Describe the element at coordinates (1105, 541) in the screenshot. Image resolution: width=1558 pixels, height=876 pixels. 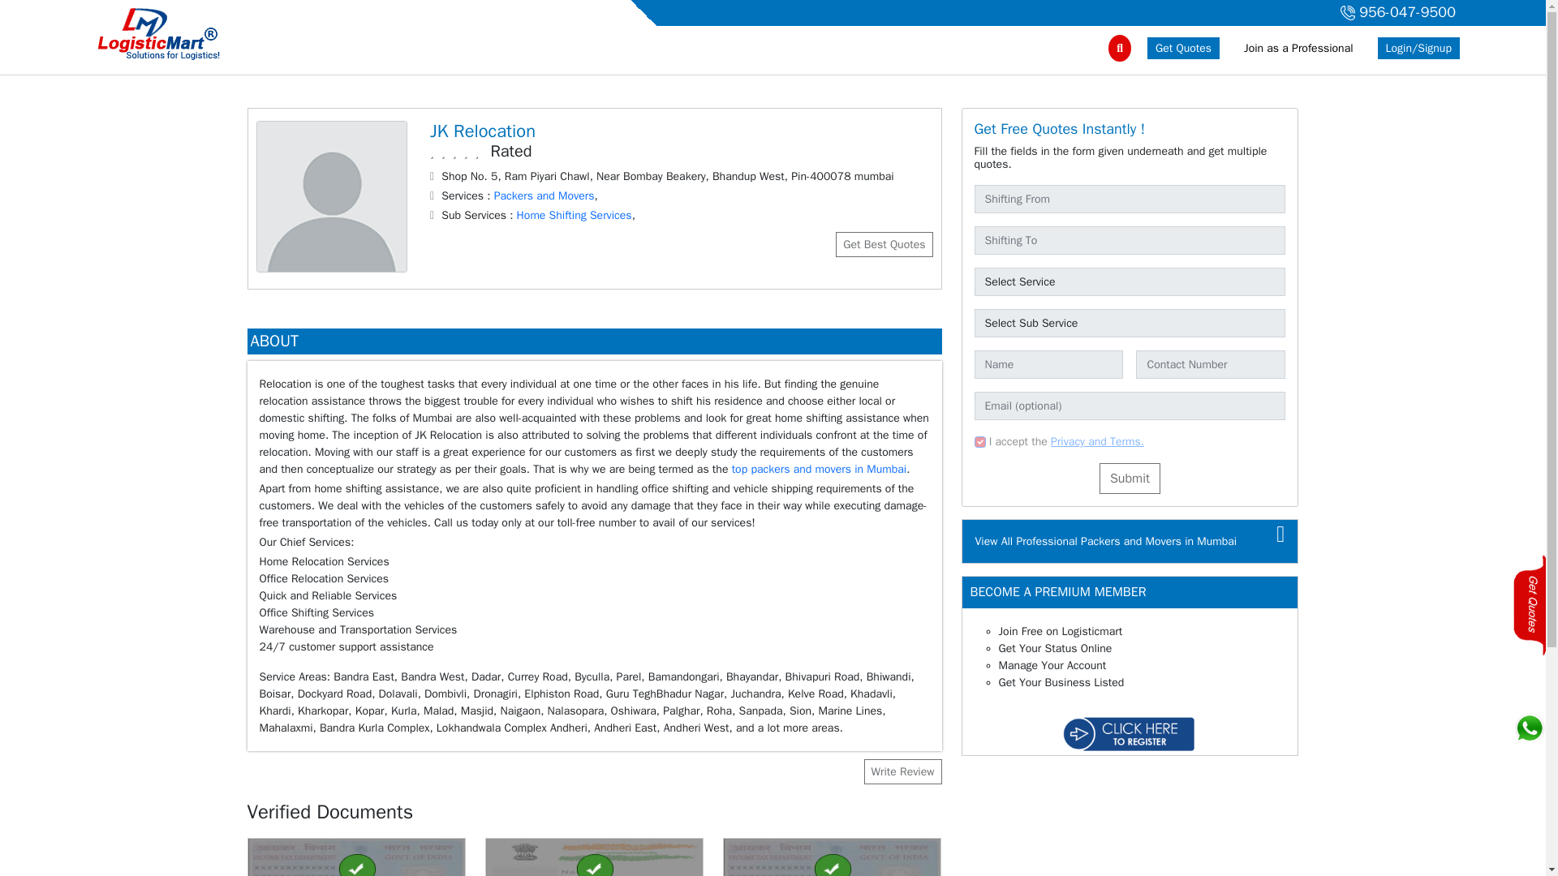
I see `View All Professional Packers and Movers in Mumbai` at that location.